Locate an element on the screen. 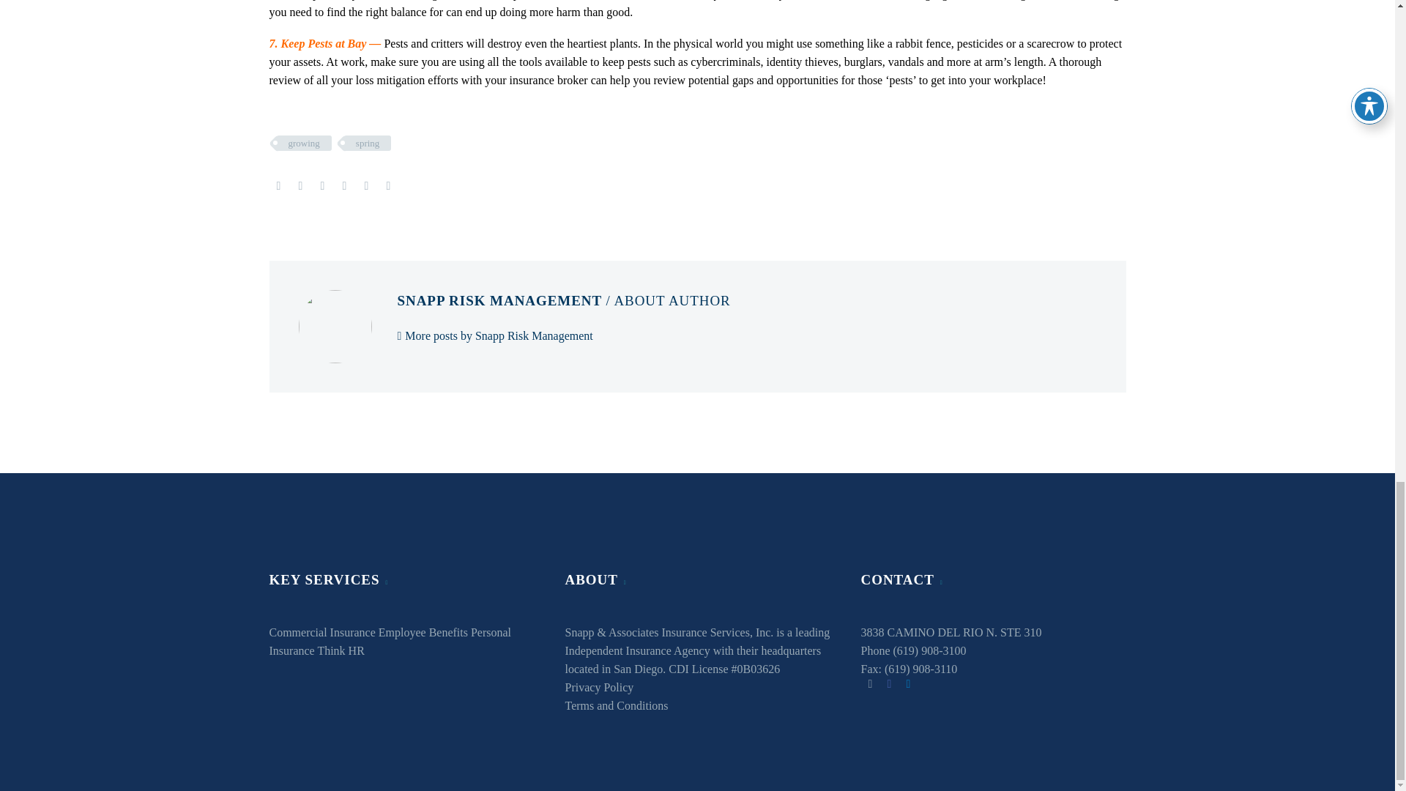  facebook is located at coordinates (888, 683).